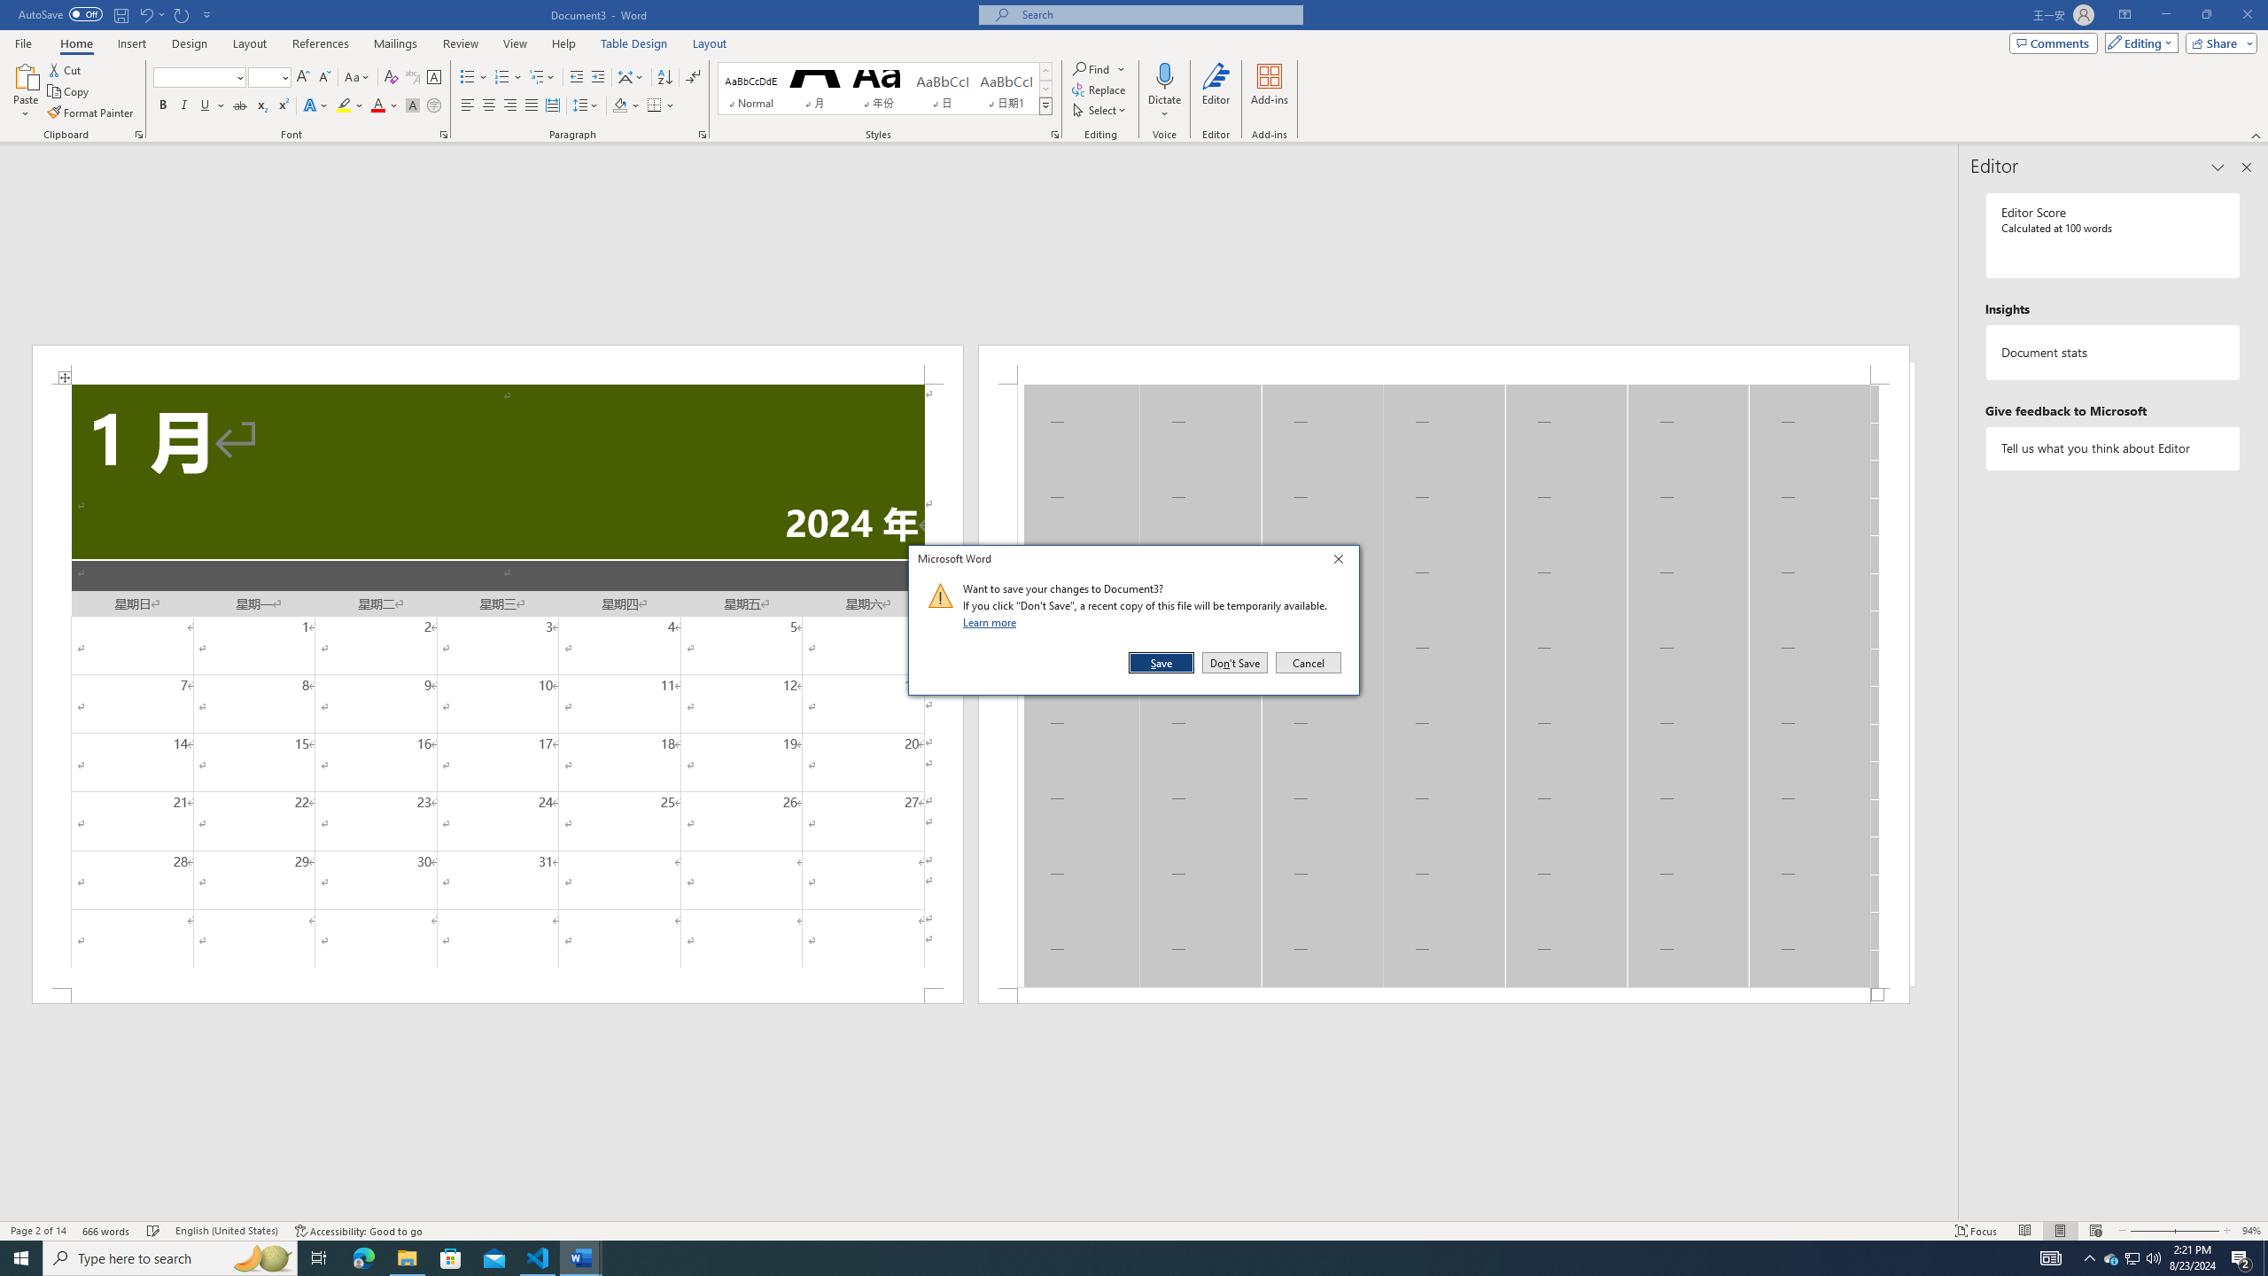  Describe the element at coordinates (2124, 15) in the screenshot. I see `Ribbon Display Options` at that location.